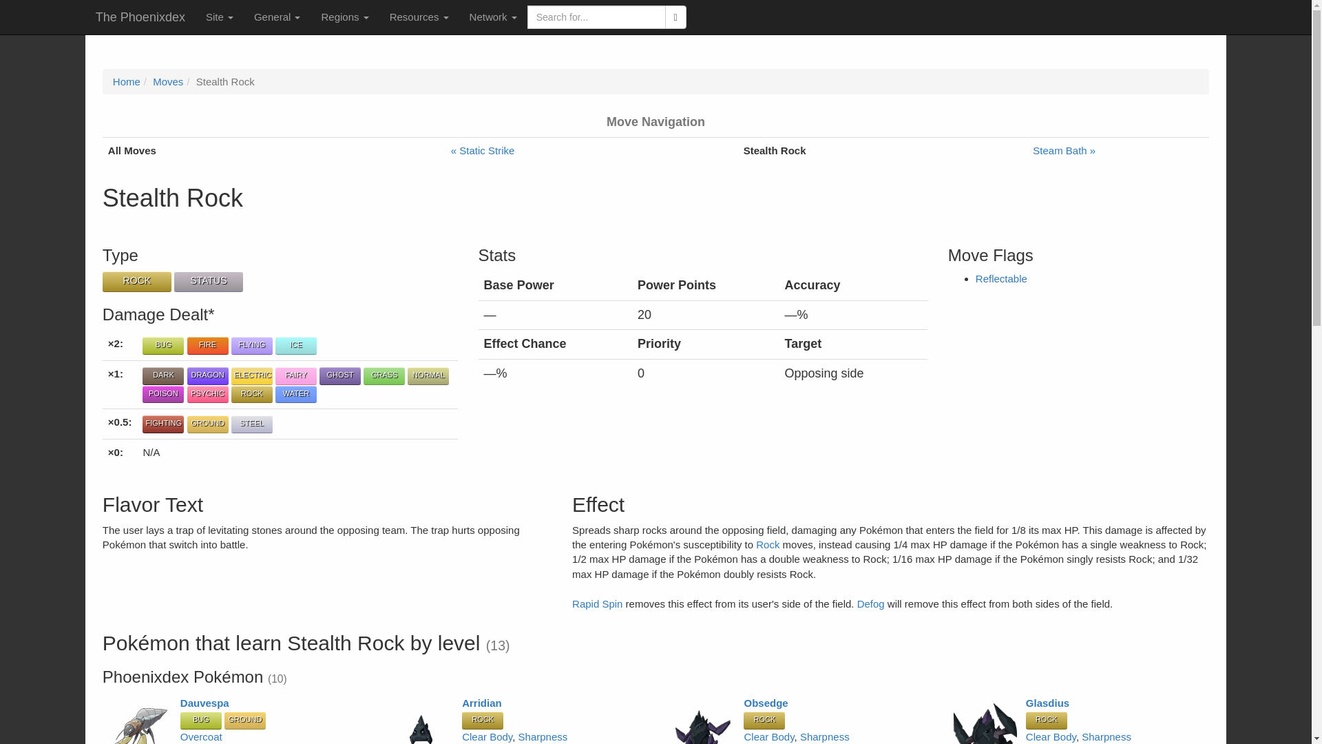 This screenshot has height=744, width=1322. Describe the element at coordinates (219, 17) in the screenshot. I see `Site` at that location.